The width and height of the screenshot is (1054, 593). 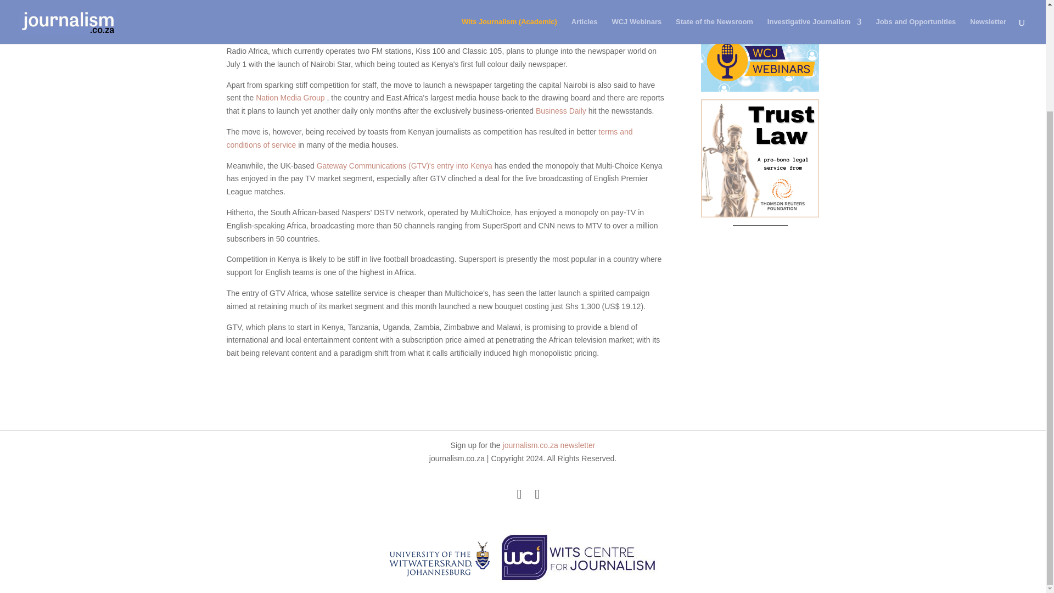 What do you see at coordinates (549, 445) in the screenshot?
I see `journalism.co.za newsletter` at bounding box center [549, 445].